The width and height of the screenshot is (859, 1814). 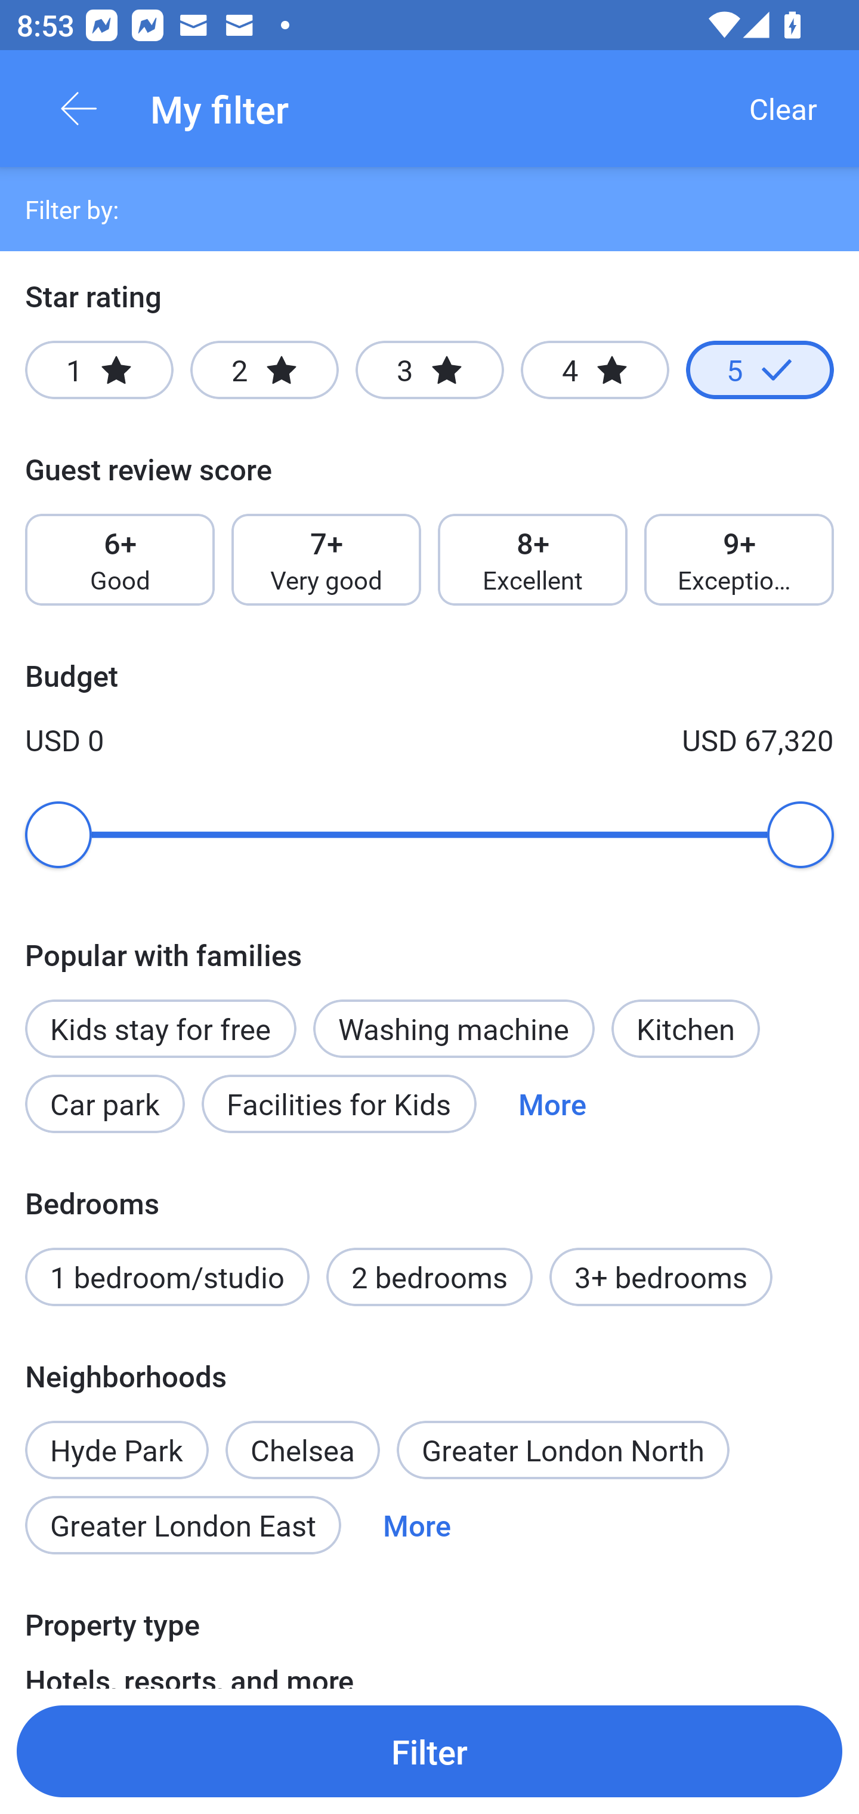 I want to click on Facilities for Kids, so click(x=339, y=1104).